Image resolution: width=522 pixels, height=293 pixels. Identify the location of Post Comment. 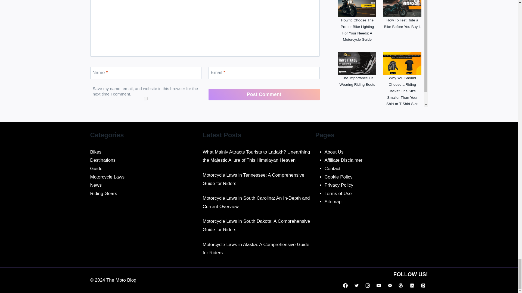
(264, 94).